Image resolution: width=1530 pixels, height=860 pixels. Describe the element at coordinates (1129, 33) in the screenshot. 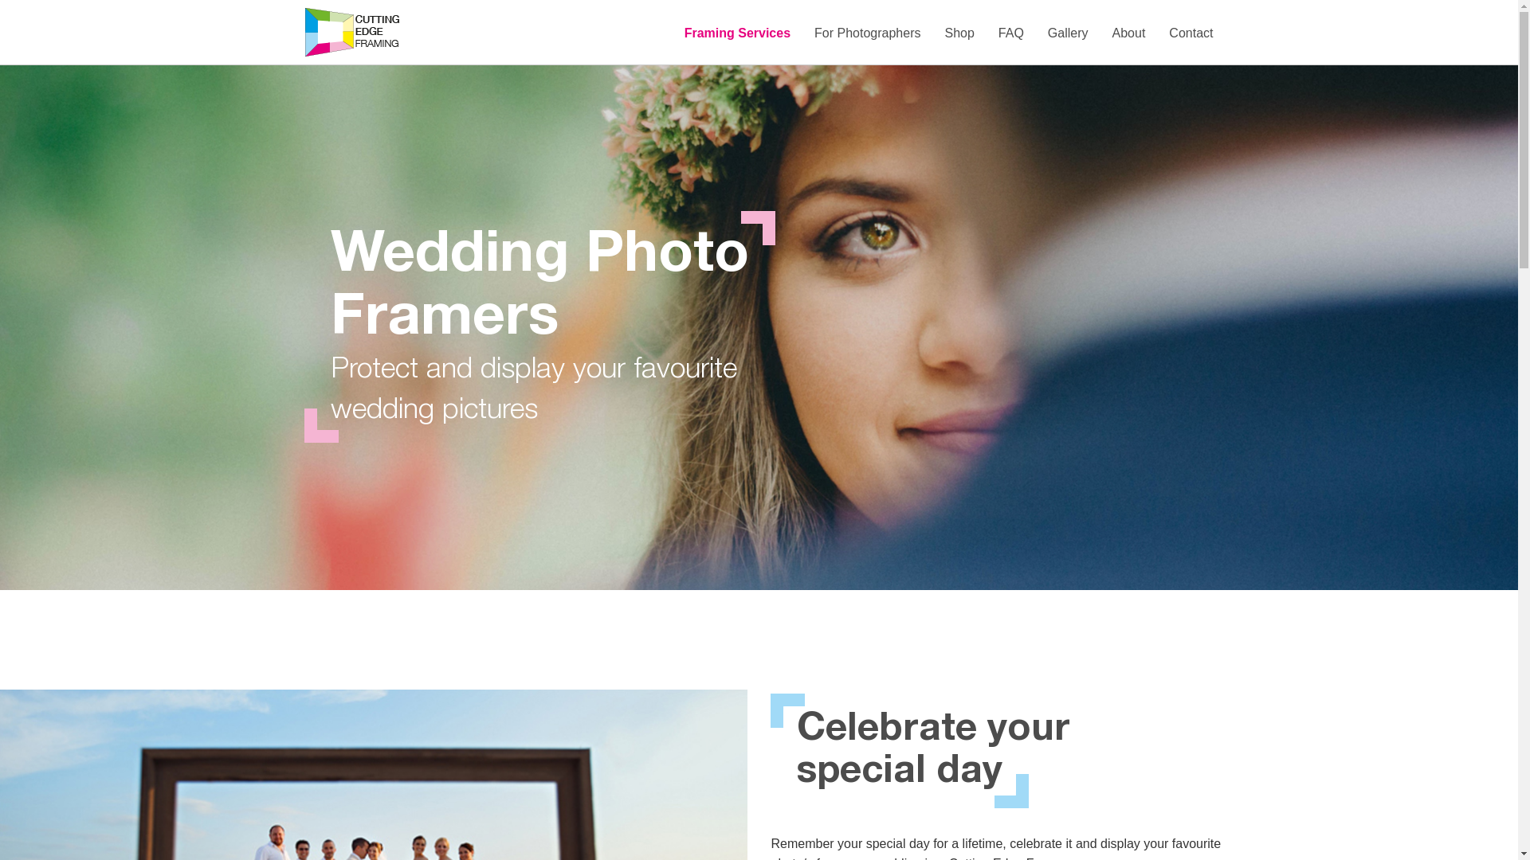

I see `About` at that location.